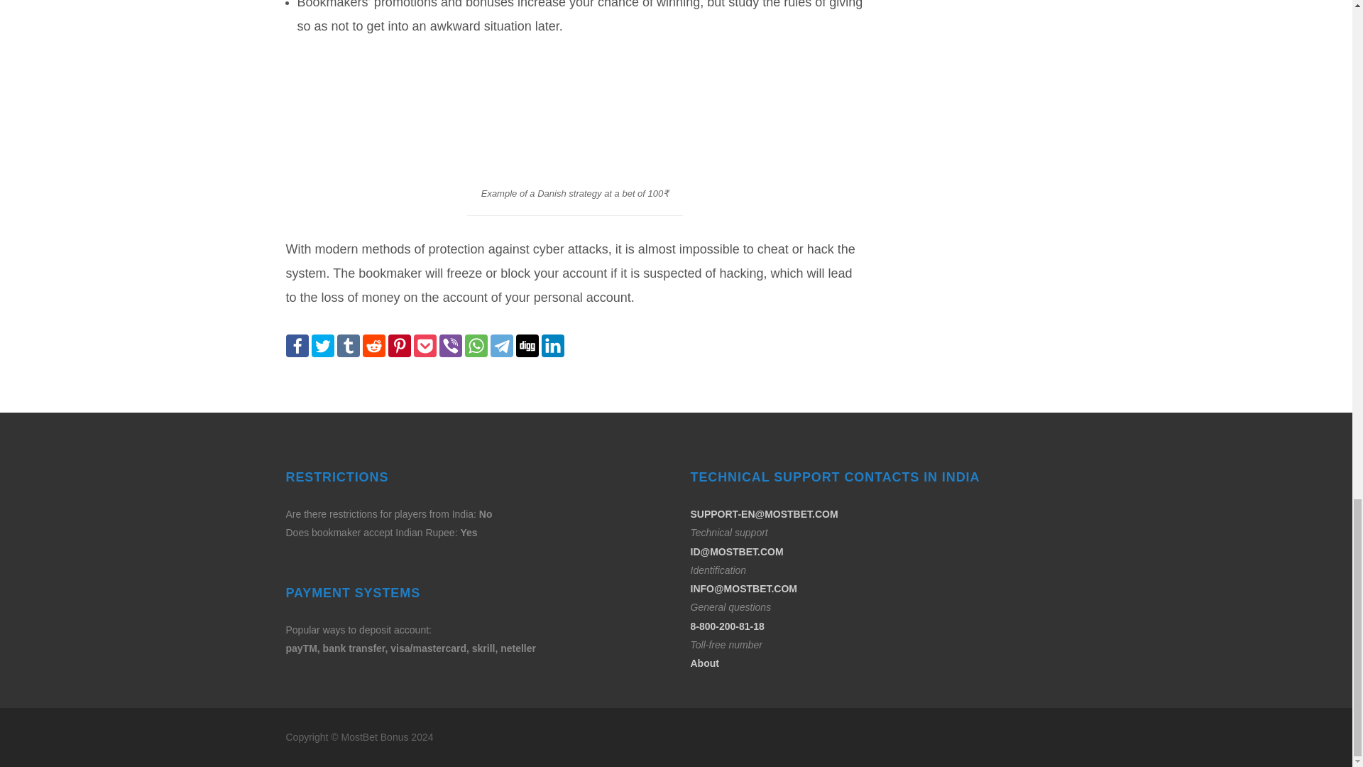  Describe the element at coordinates (296, 345) in the screenshot. I see `Facebook` at that location.